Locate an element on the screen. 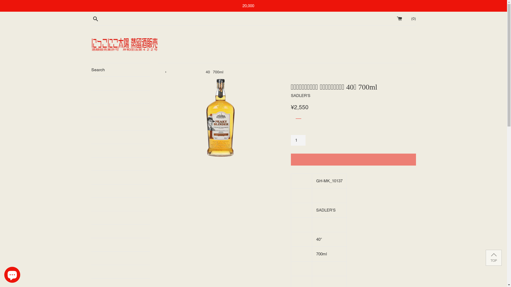  TOP is located at coordinates (494, 258).